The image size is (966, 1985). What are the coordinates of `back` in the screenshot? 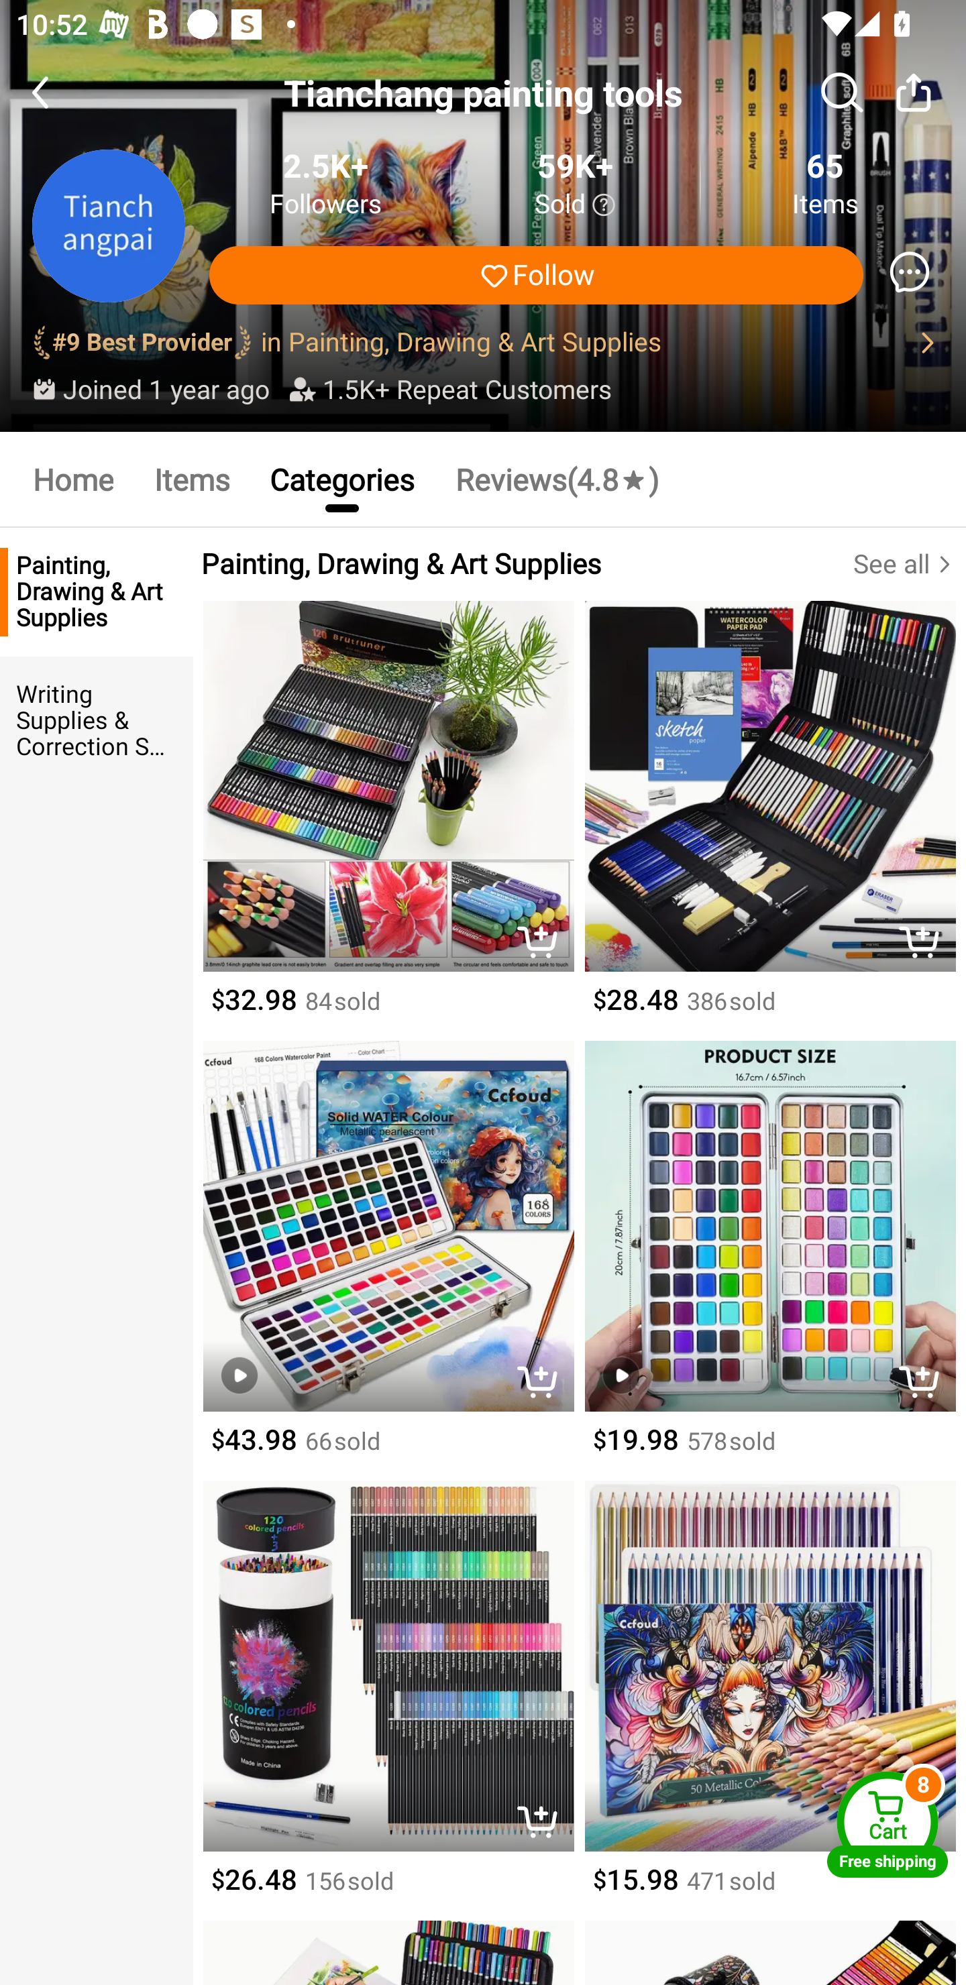 It's located at (60, 93).